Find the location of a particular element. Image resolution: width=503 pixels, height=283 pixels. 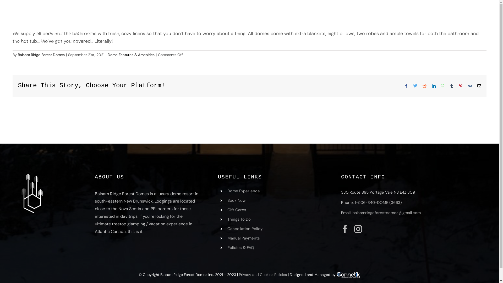

1-506-340-DOME (3663) is located at coordinates (378, 203).